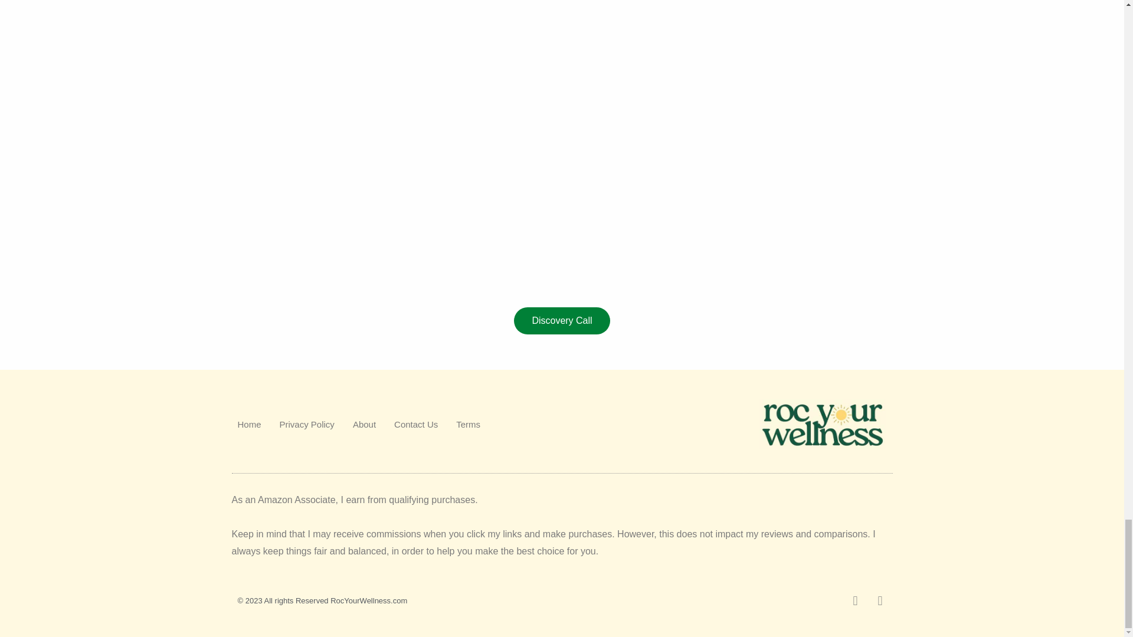 The height and width of the screenshot is (637, 1133). I want to click on Terms, so click(469, 425).